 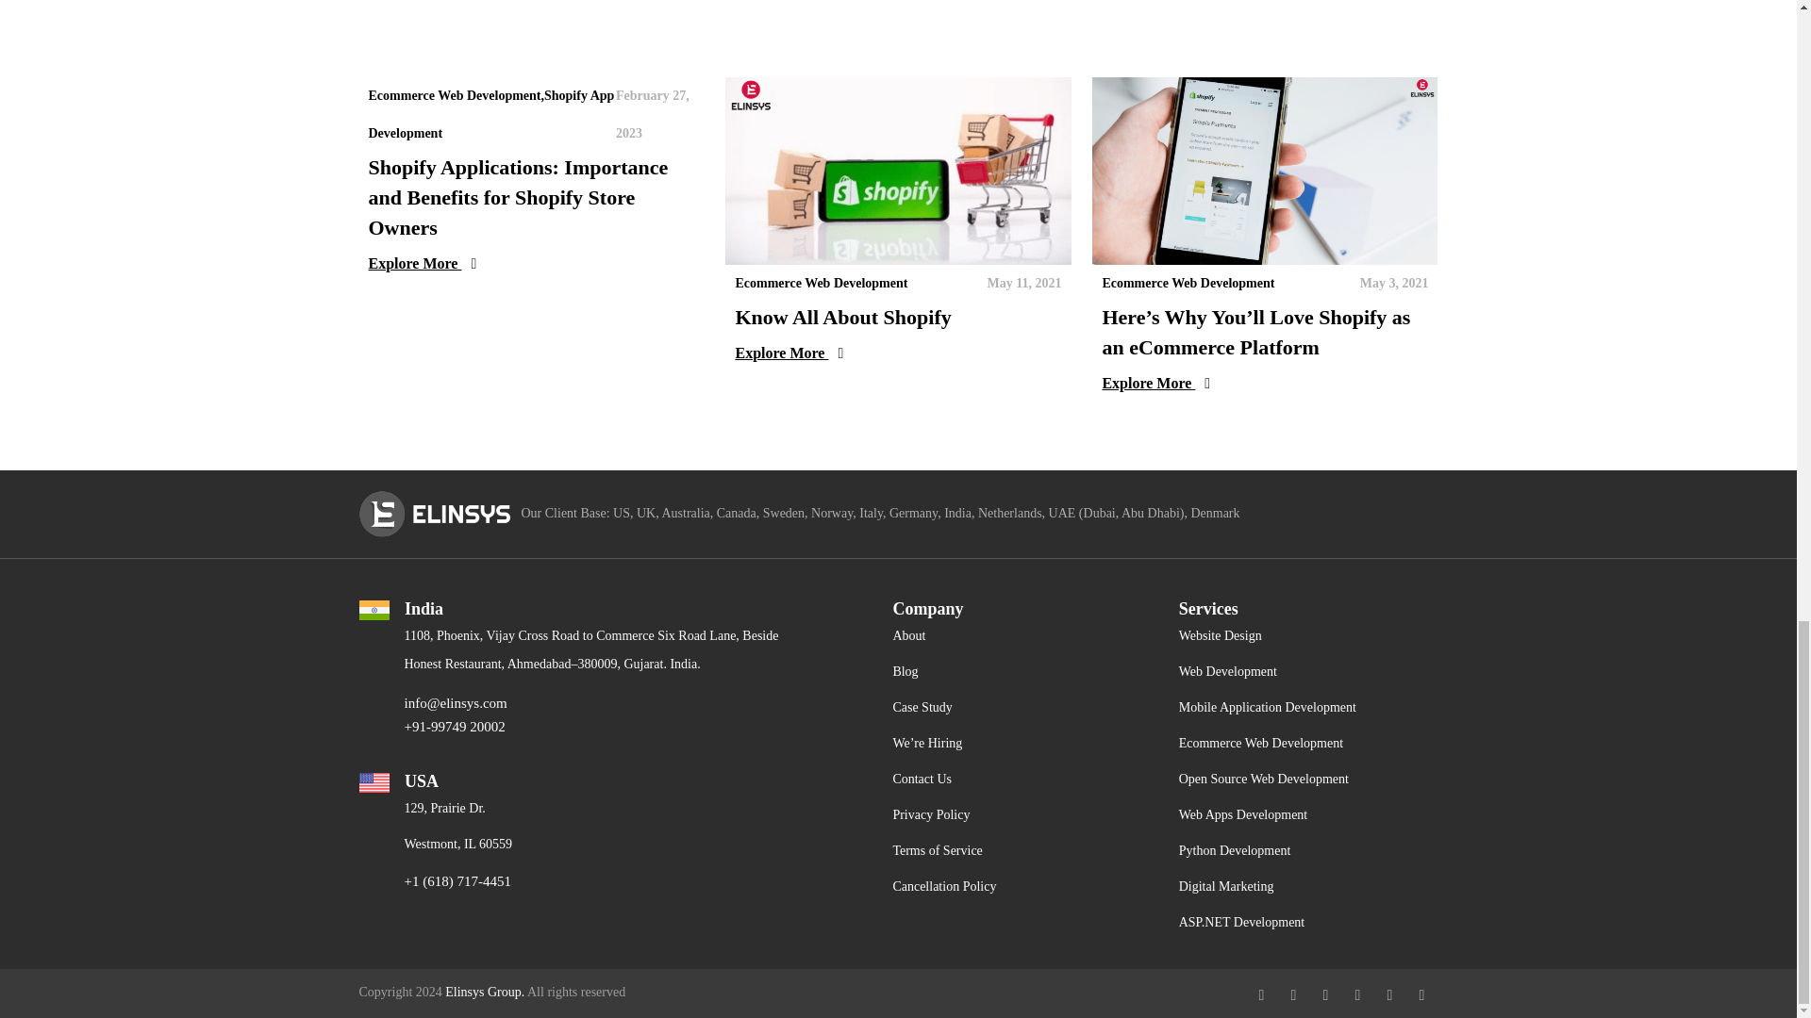 I want to click on Explore More, so click(x=530, y=263).